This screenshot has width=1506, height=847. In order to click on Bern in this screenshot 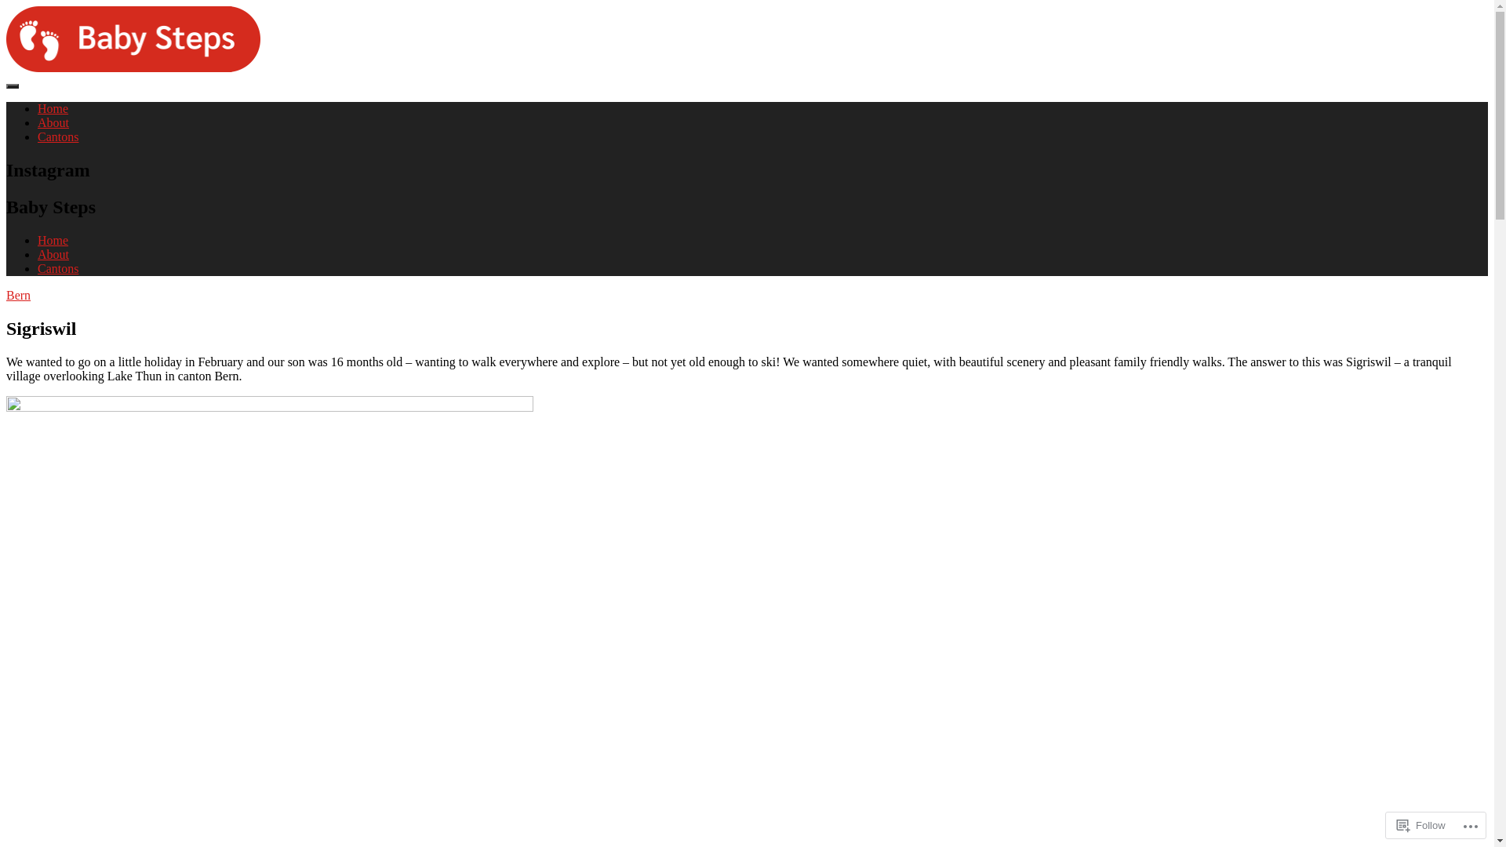, I will do `click(19, 295)`.